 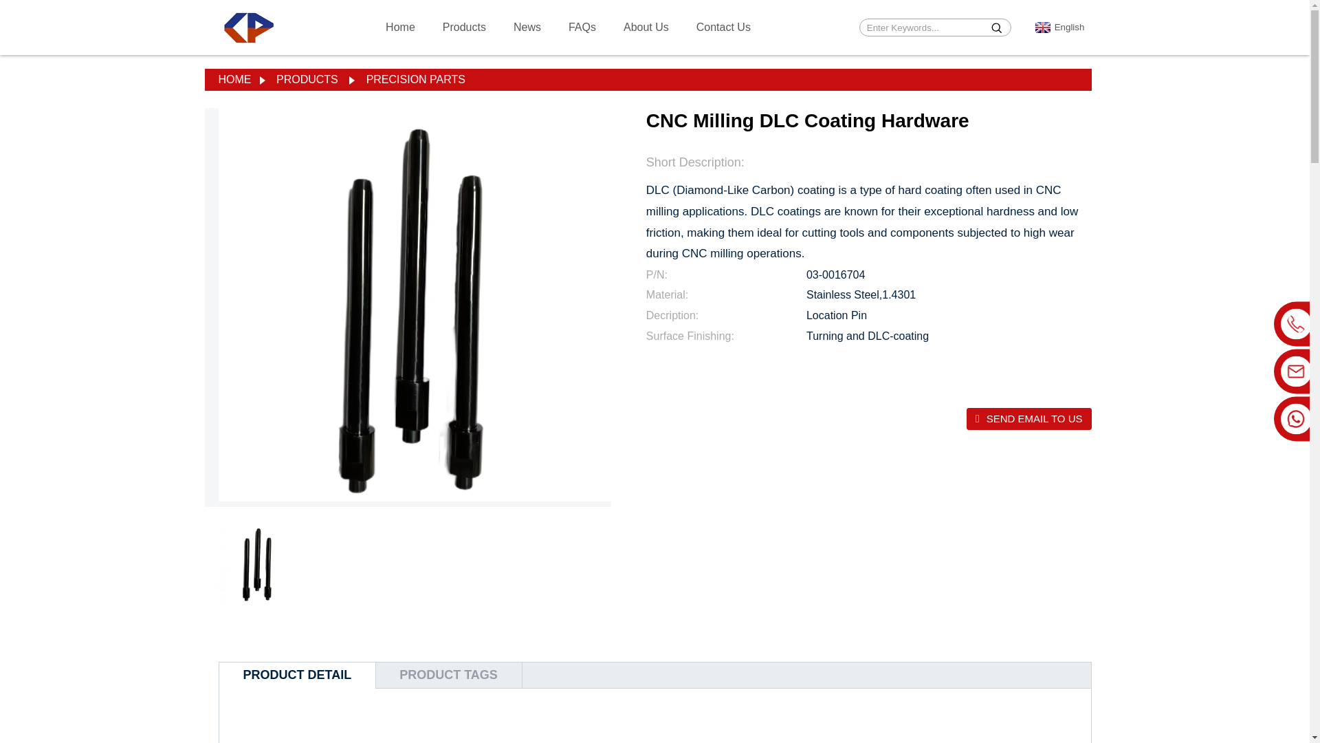 I want to click on Products, so click(x=463, y=28).